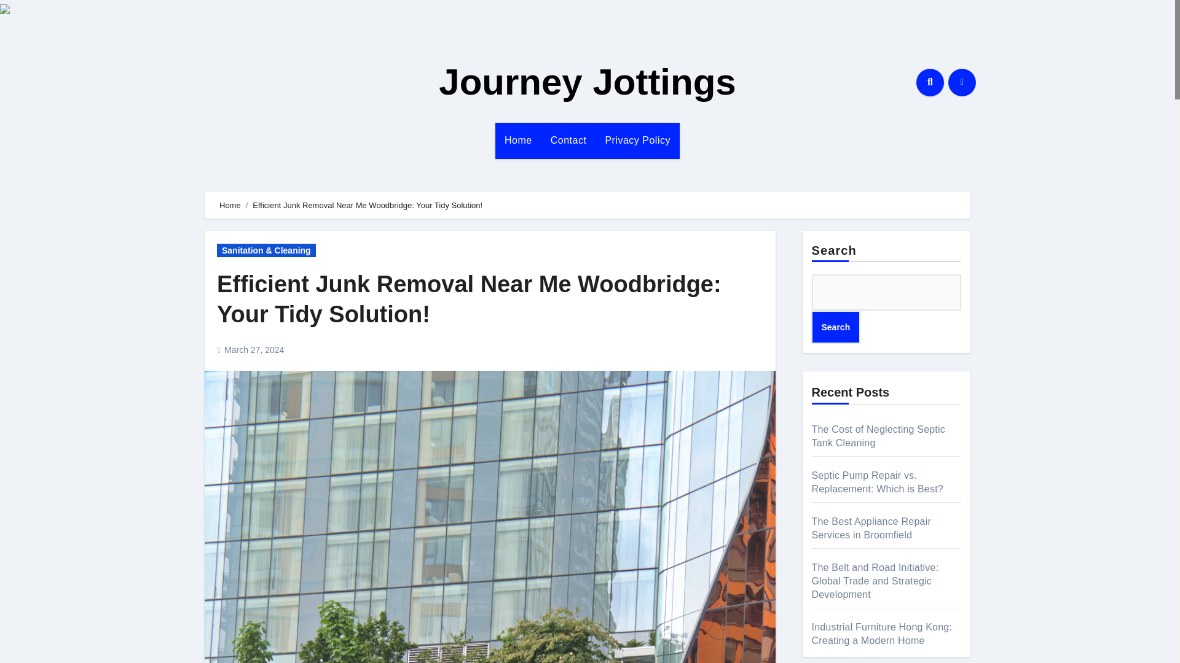  I want to click on Privacy Policy, so click(637, 140).